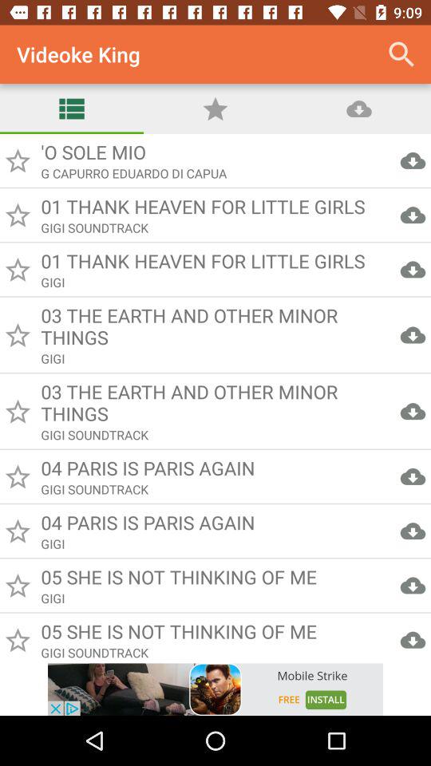 This screenshot has height=766, width=431. Describe the element at coordinates (215, 689) in the screenshot. I see `go to site` at that location.